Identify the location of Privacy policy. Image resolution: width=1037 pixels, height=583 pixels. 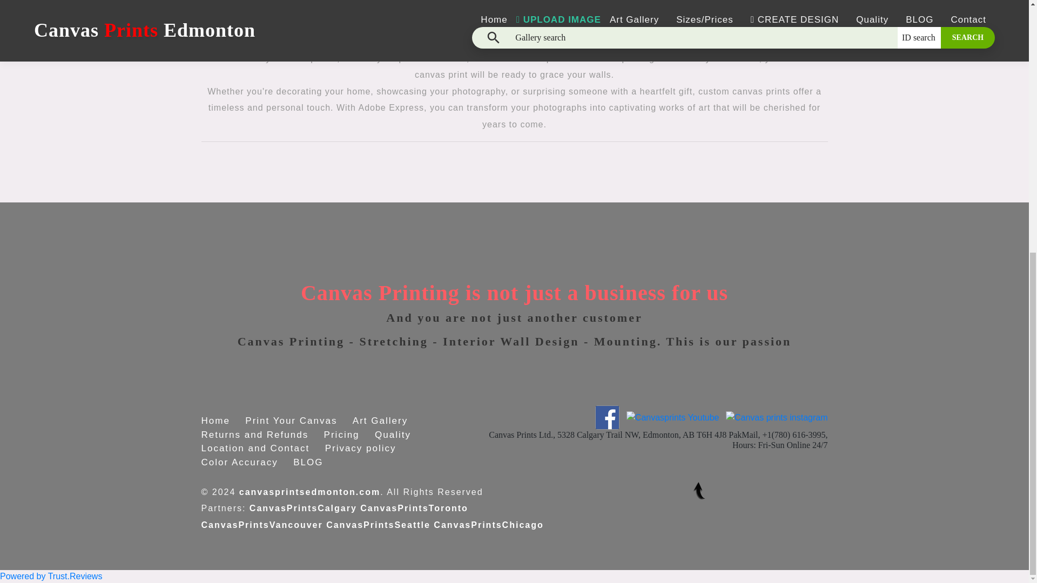
(361, 448).